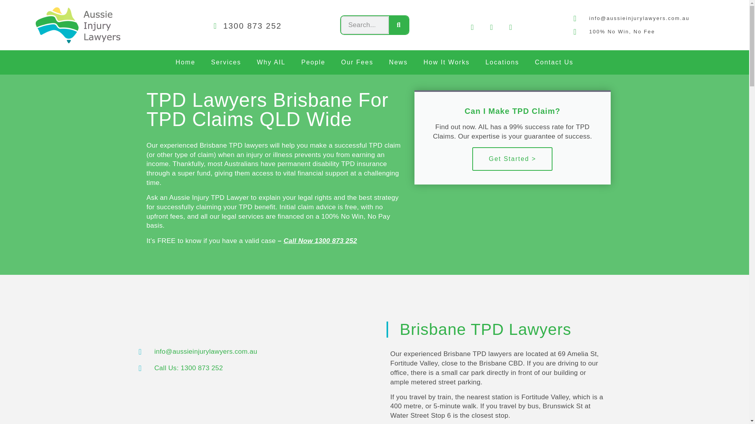 Image resolution: width=755 pixels, height=424 pixels. Describe the element at coordinates (554, 62) in the screenshot. I see `Contact Us` at that location.